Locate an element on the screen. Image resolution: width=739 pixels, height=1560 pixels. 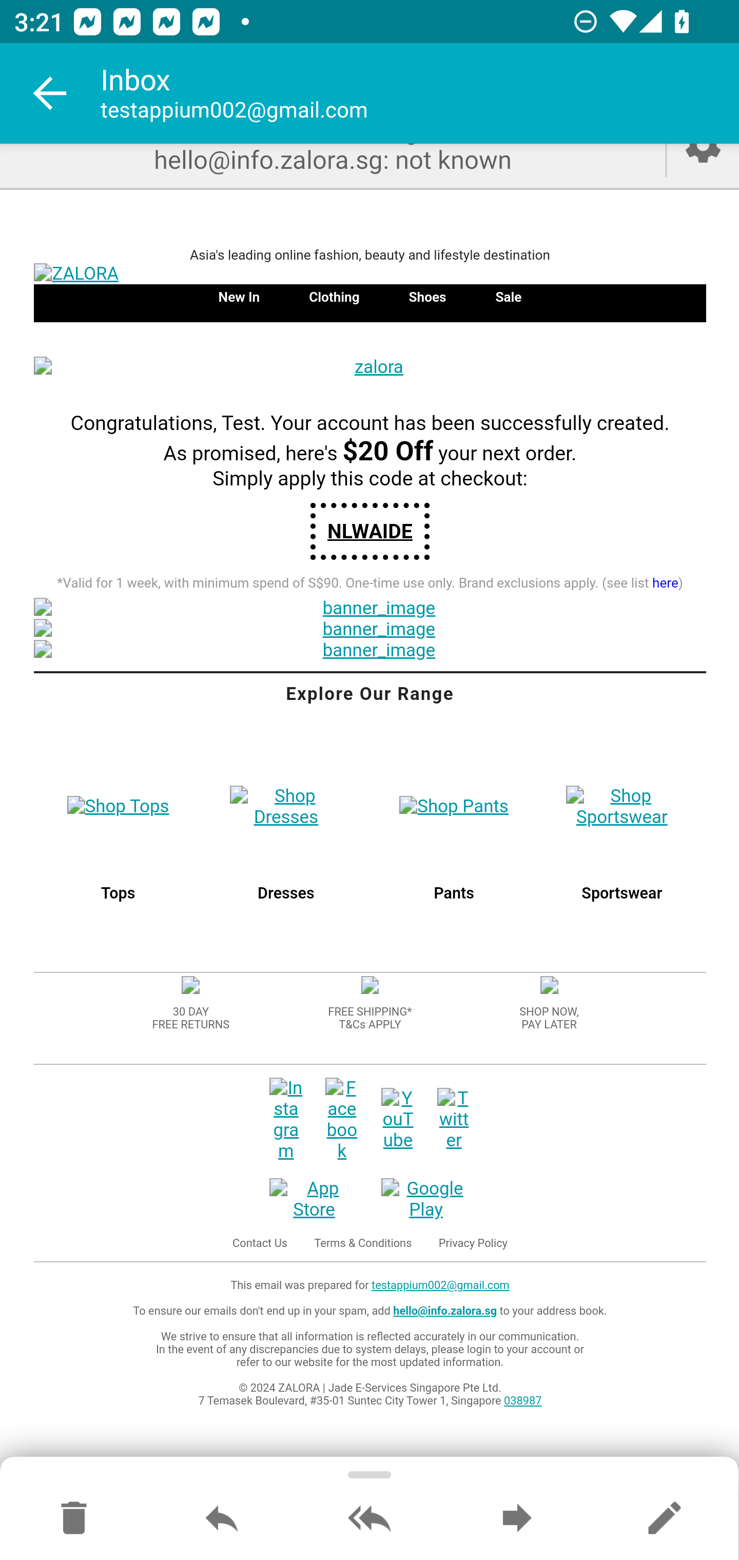
Shop Sportswear is located at coordinates (621, 807).